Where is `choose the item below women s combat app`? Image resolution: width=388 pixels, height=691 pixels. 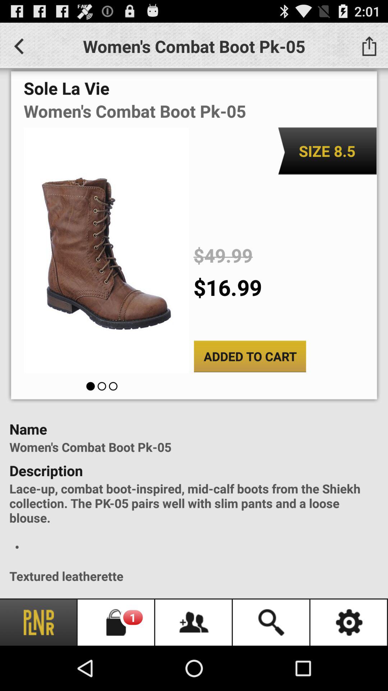 choose the item below women s combat app is located at coordinates (327, 151).